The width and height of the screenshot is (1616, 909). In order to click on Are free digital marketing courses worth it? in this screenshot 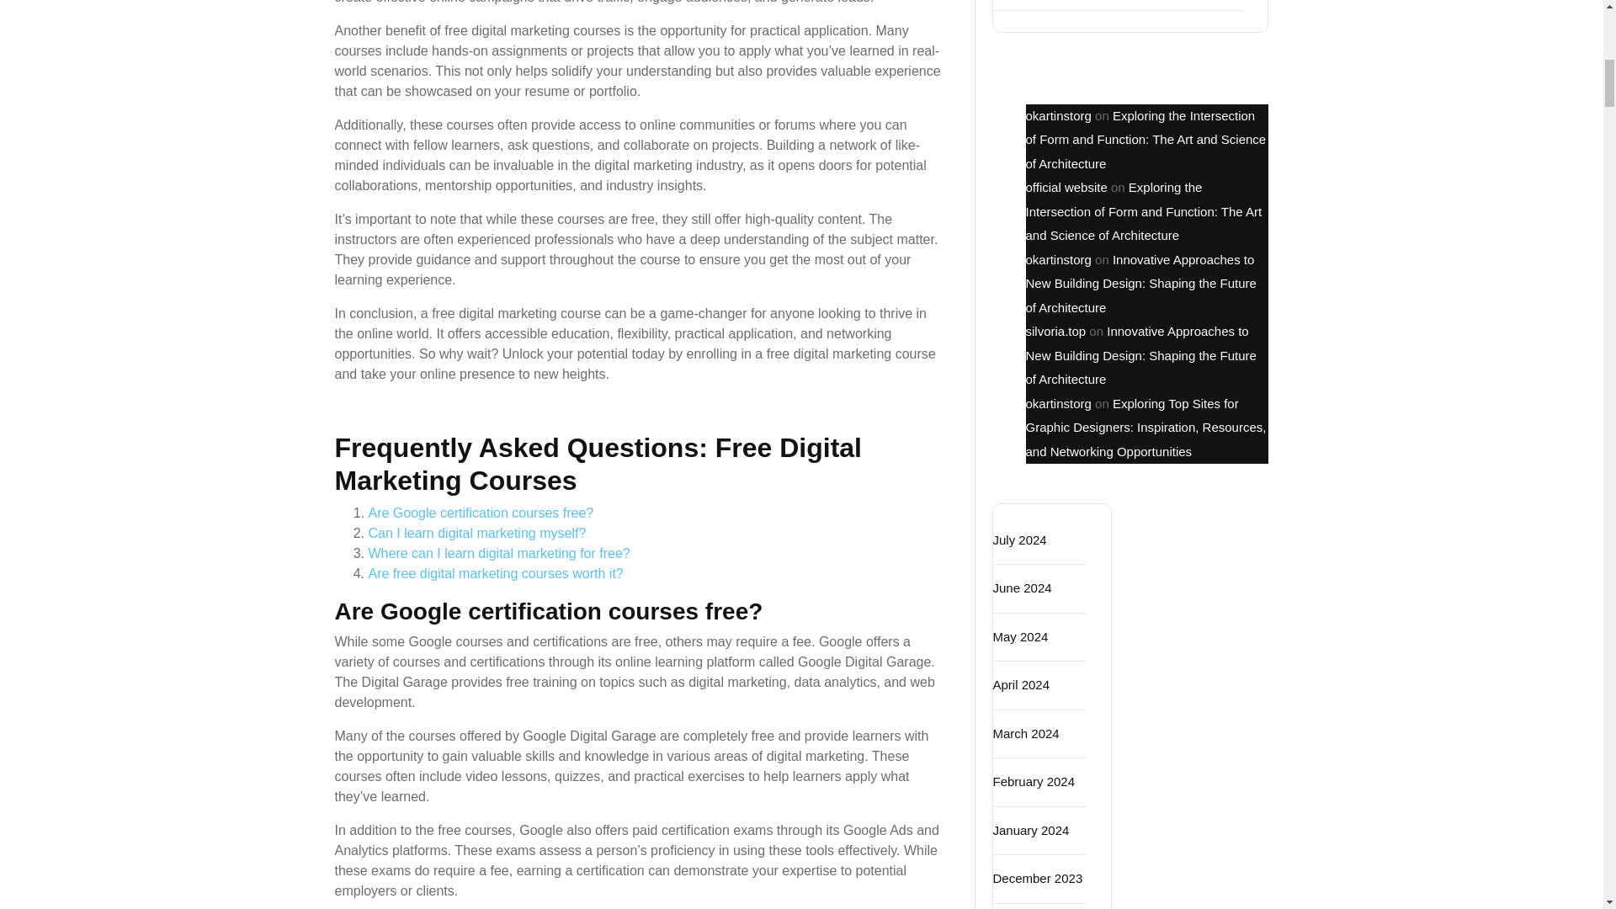, I will do `click(496, 573)`.